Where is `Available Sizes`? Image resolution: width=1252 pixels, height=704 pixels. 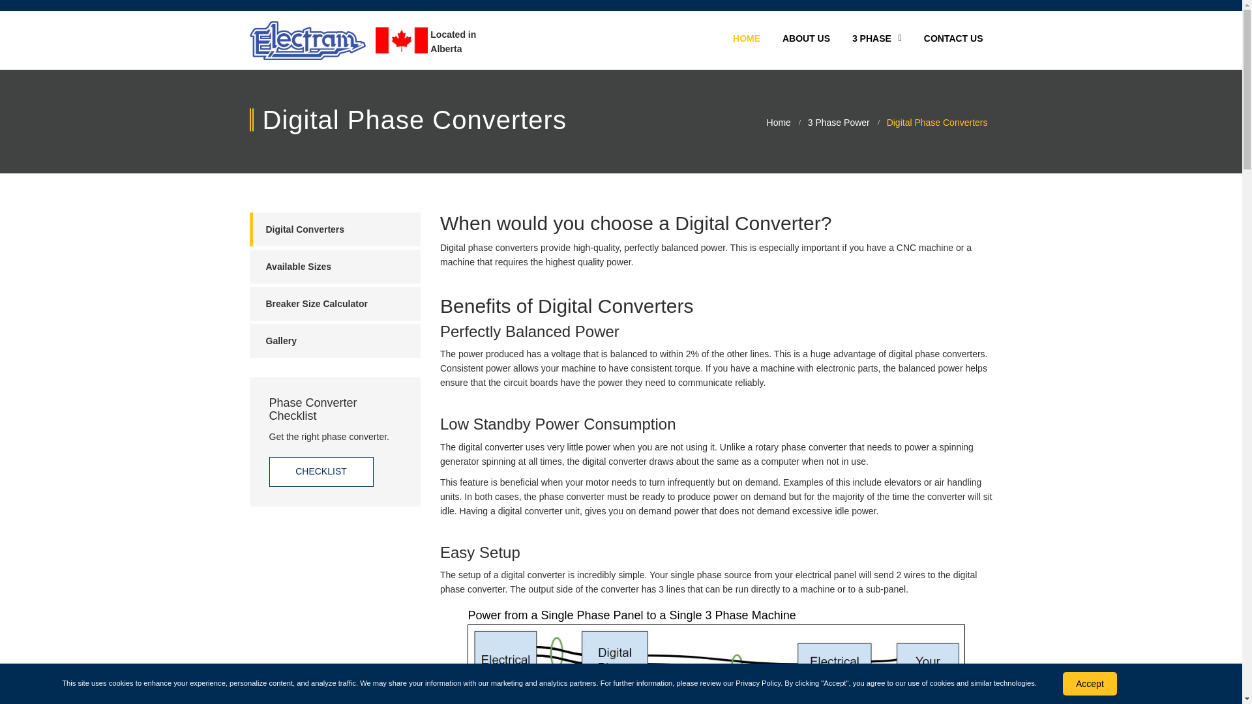
Available Sizes is located at coordinates (335, 267).